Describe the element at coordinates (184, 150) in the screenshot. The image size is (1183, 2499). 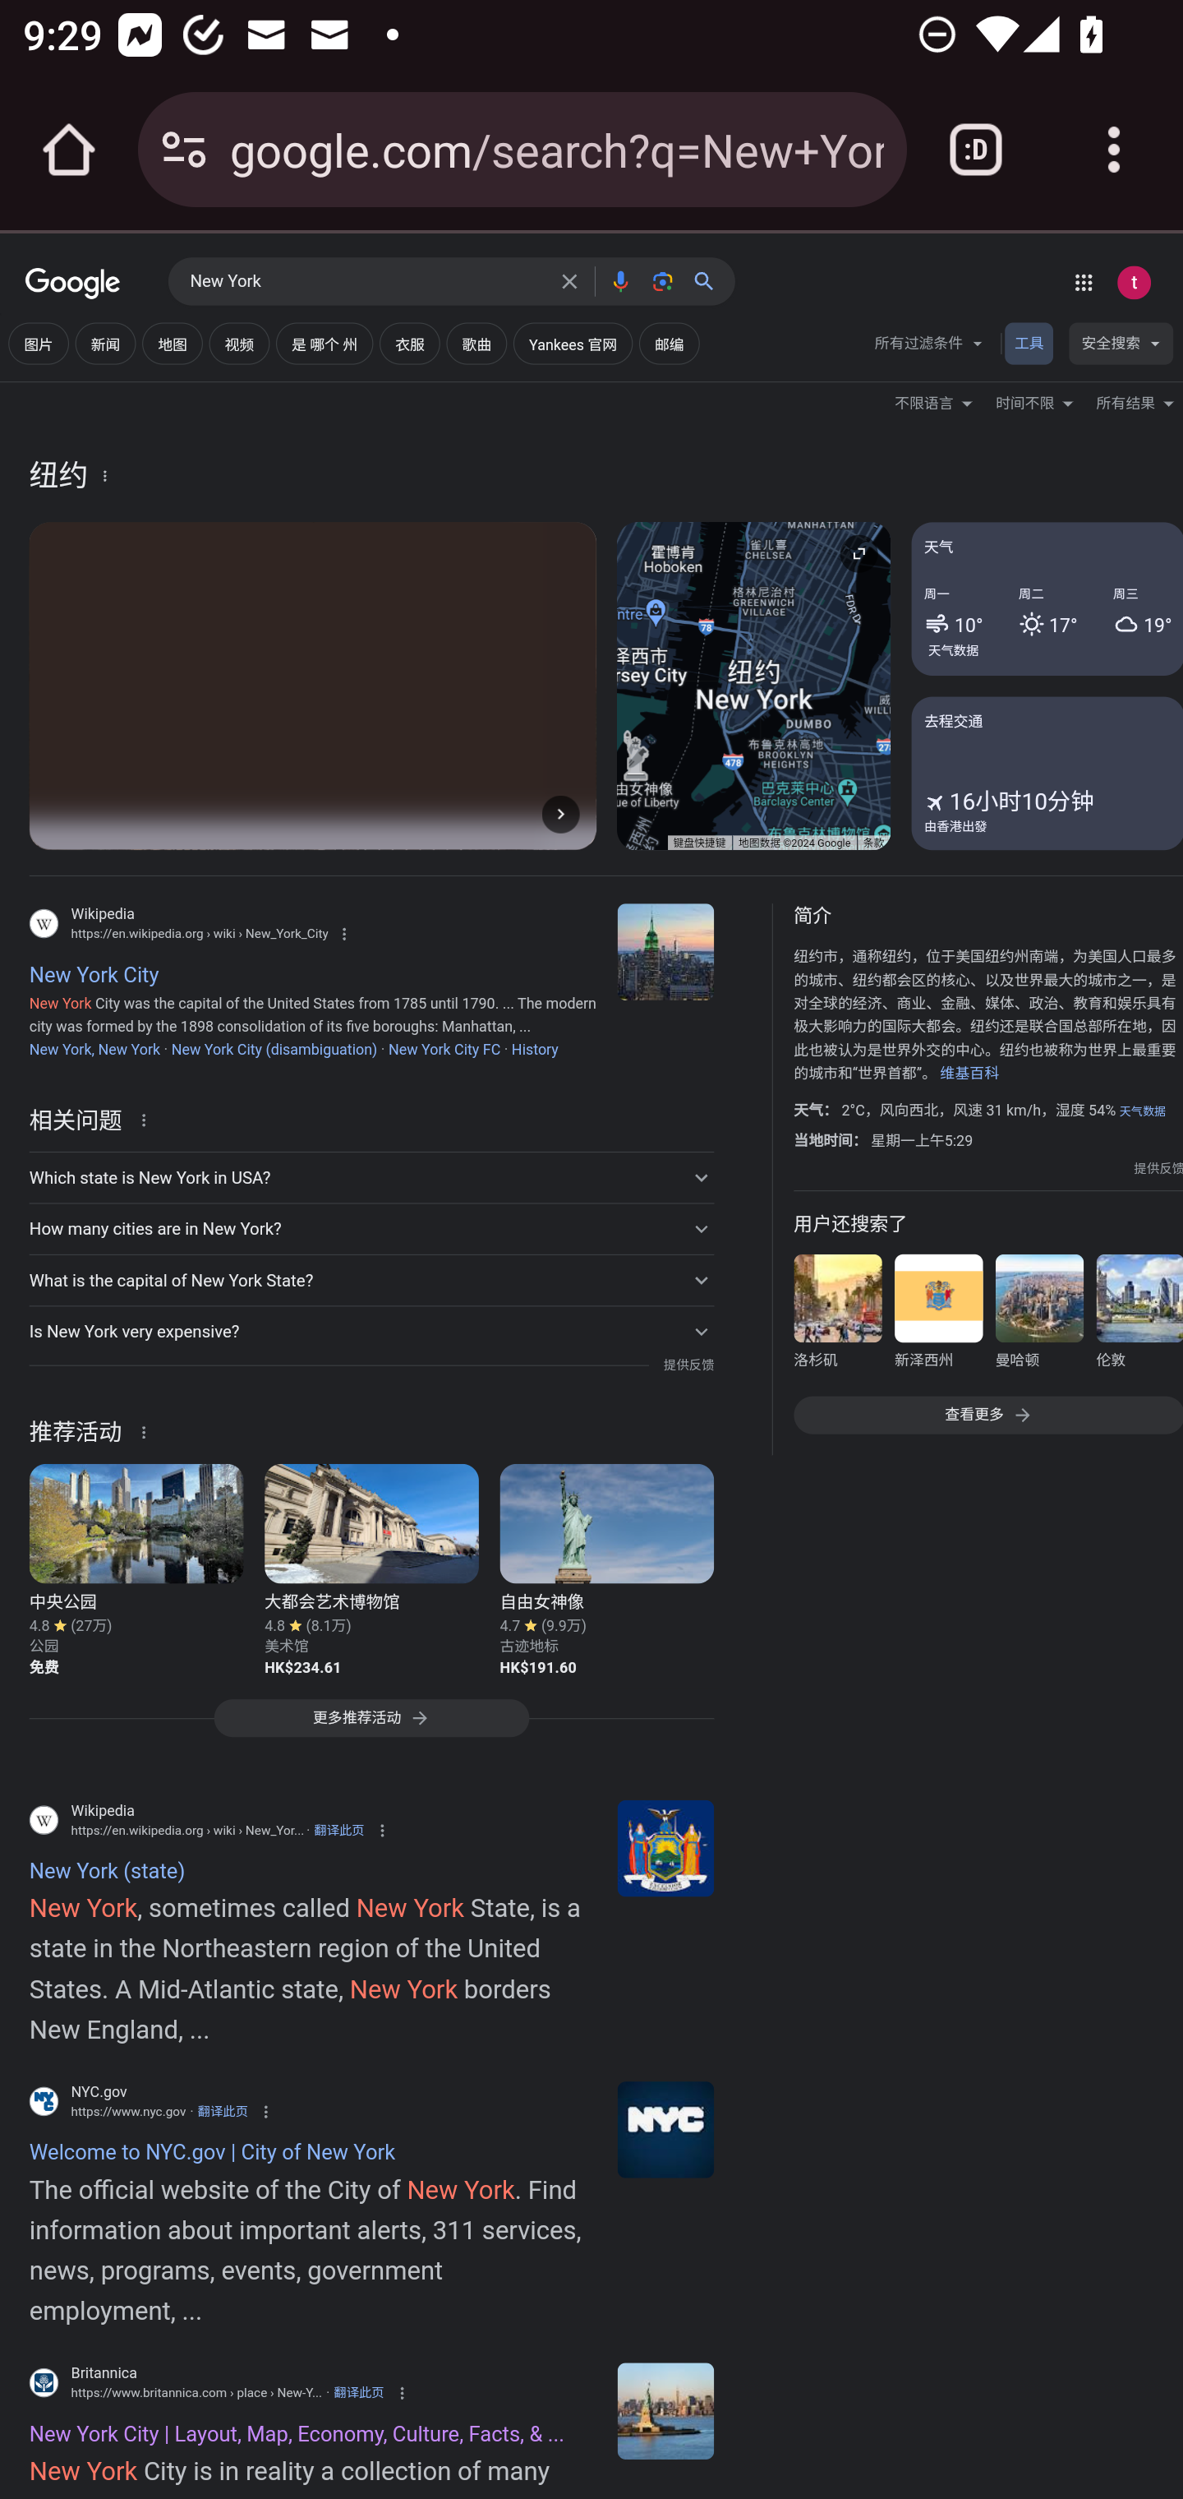
I see `Connection is secure` at that location.